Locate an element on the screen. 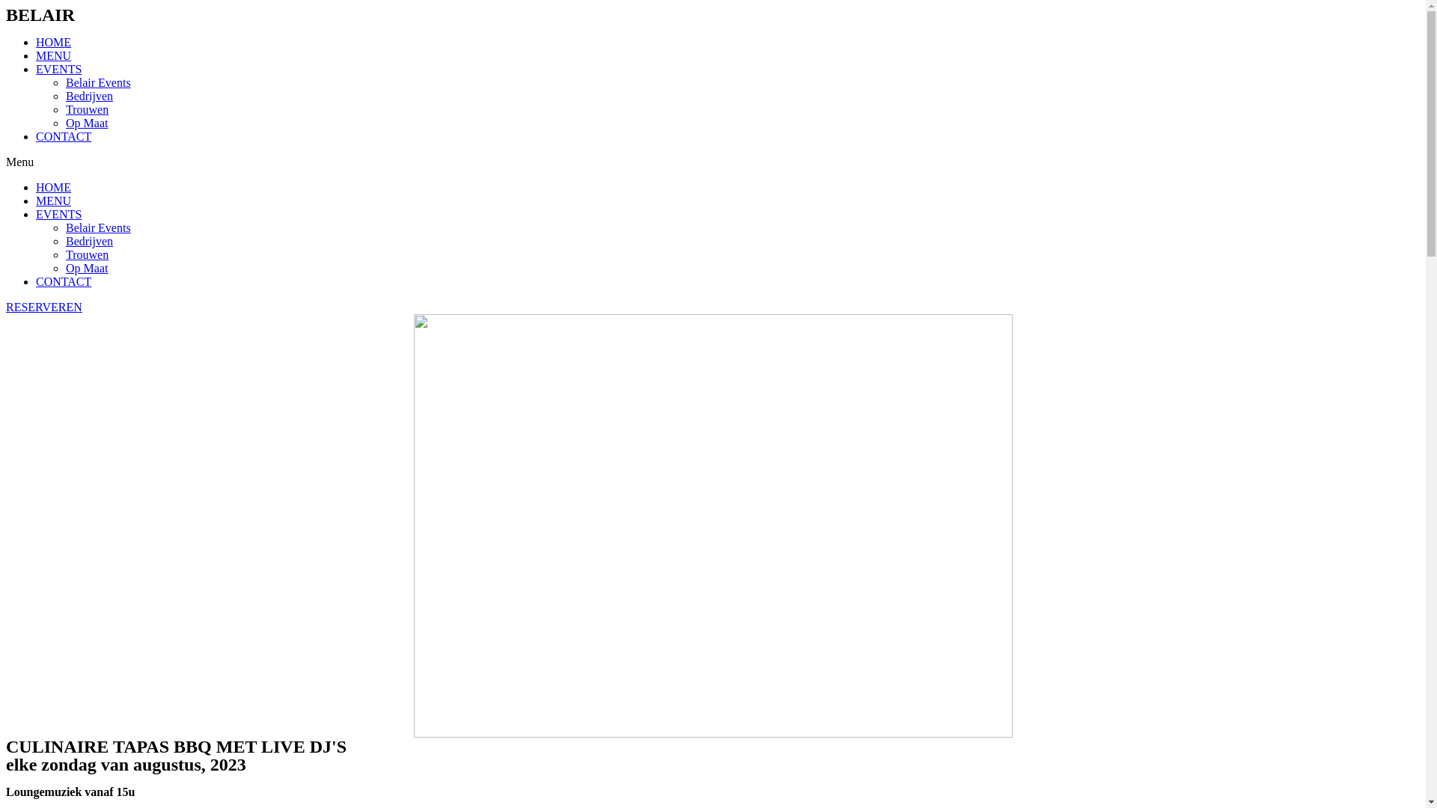  Bedrijven is located at coordinates (90, 241).